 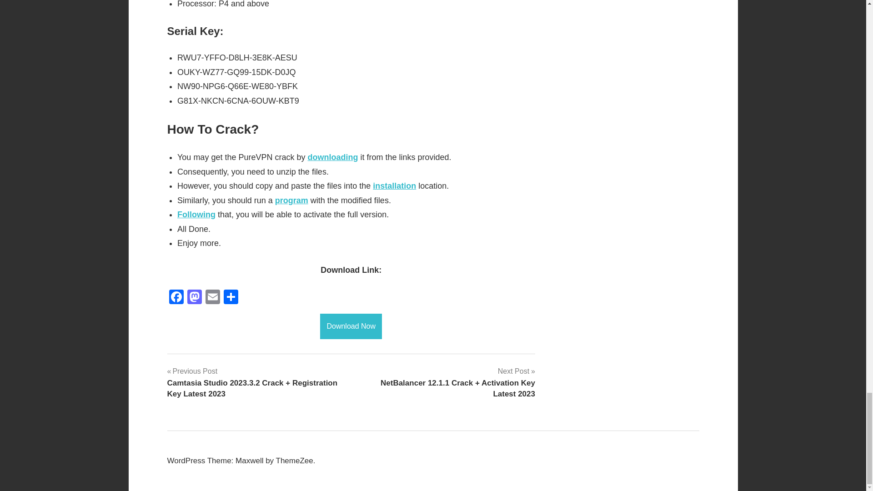 I want to click on Email, so click(x=212, y=298).